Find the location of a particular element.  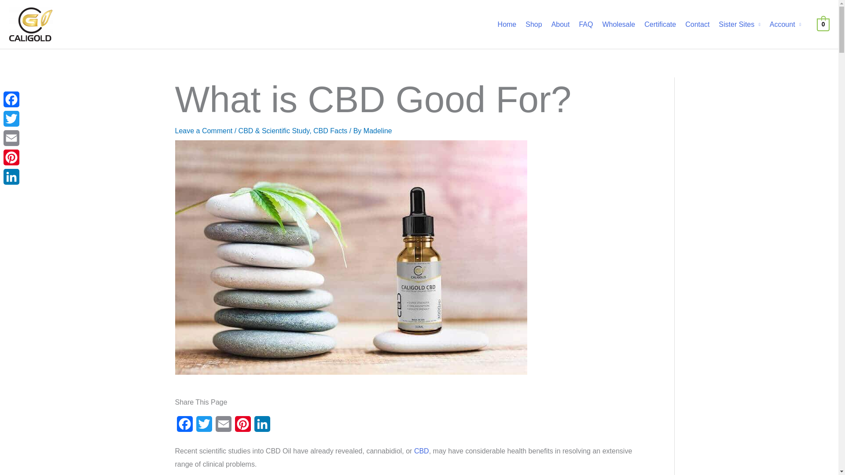

Home is located at coordinates (510, 24).